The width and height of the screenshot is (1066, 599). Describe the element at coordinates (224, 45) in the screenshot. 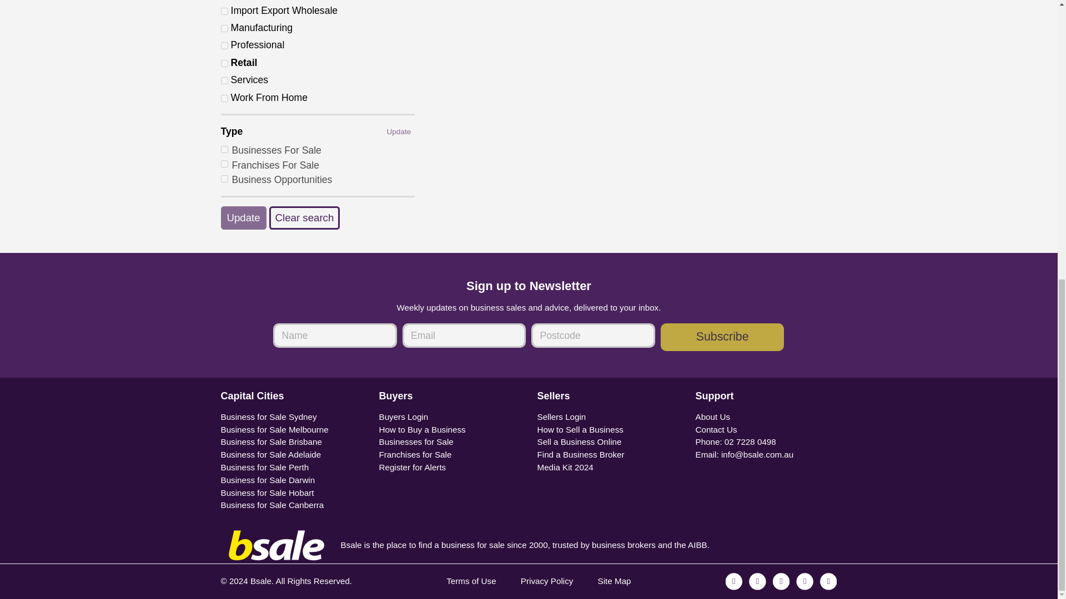

I see `11` at that location.